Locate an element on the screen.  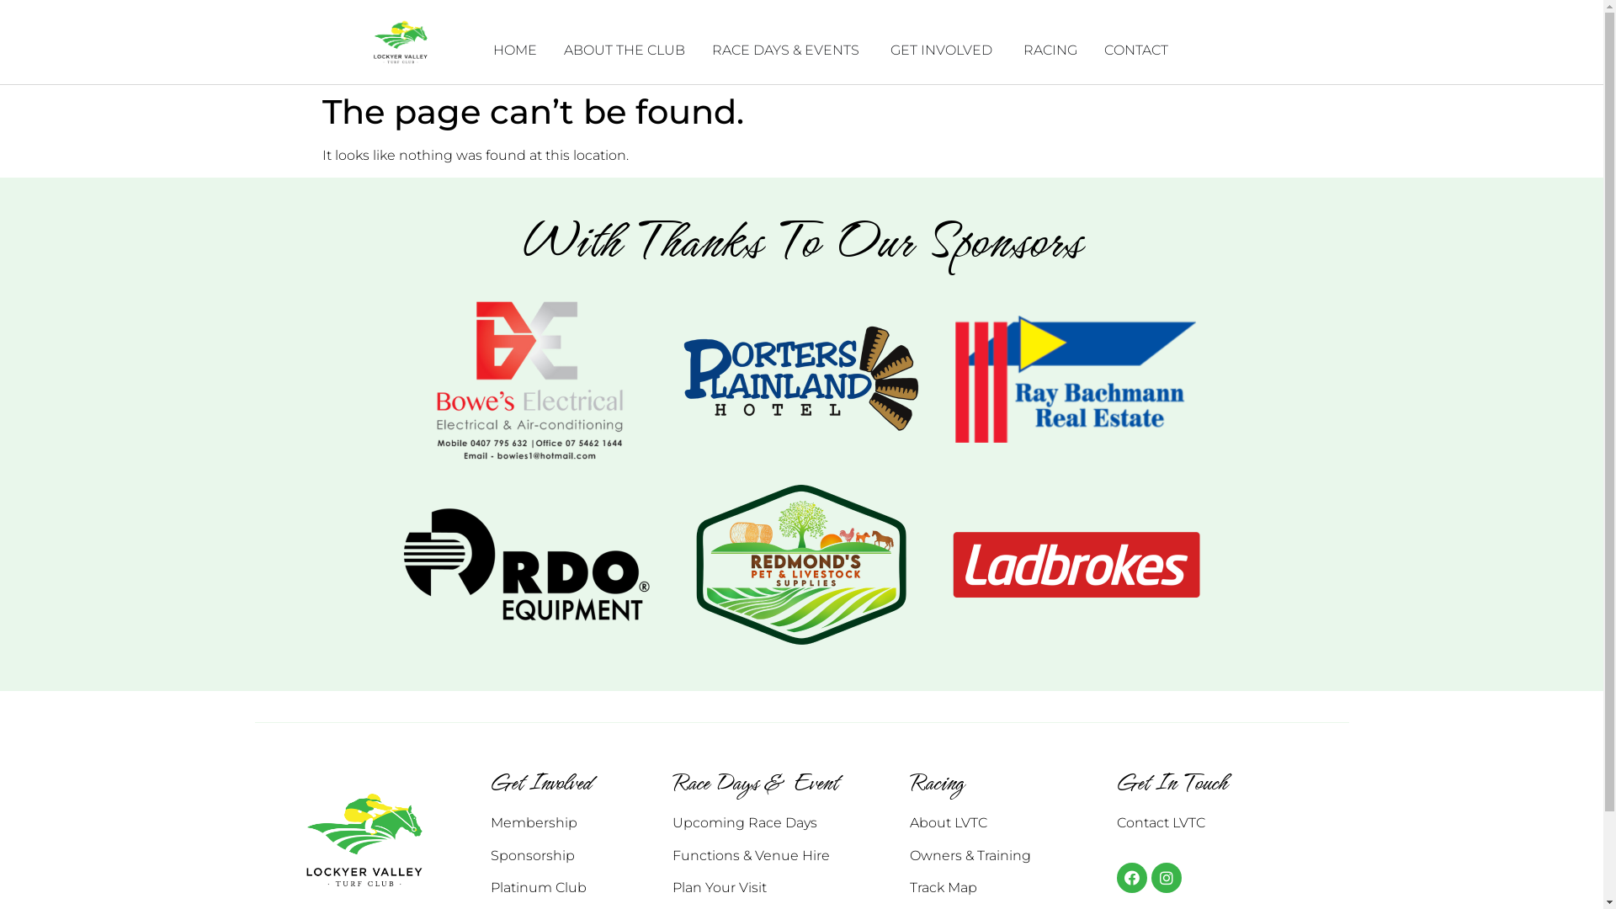
RACE DAYS & EVENTS is located at coordinates (786, 50).